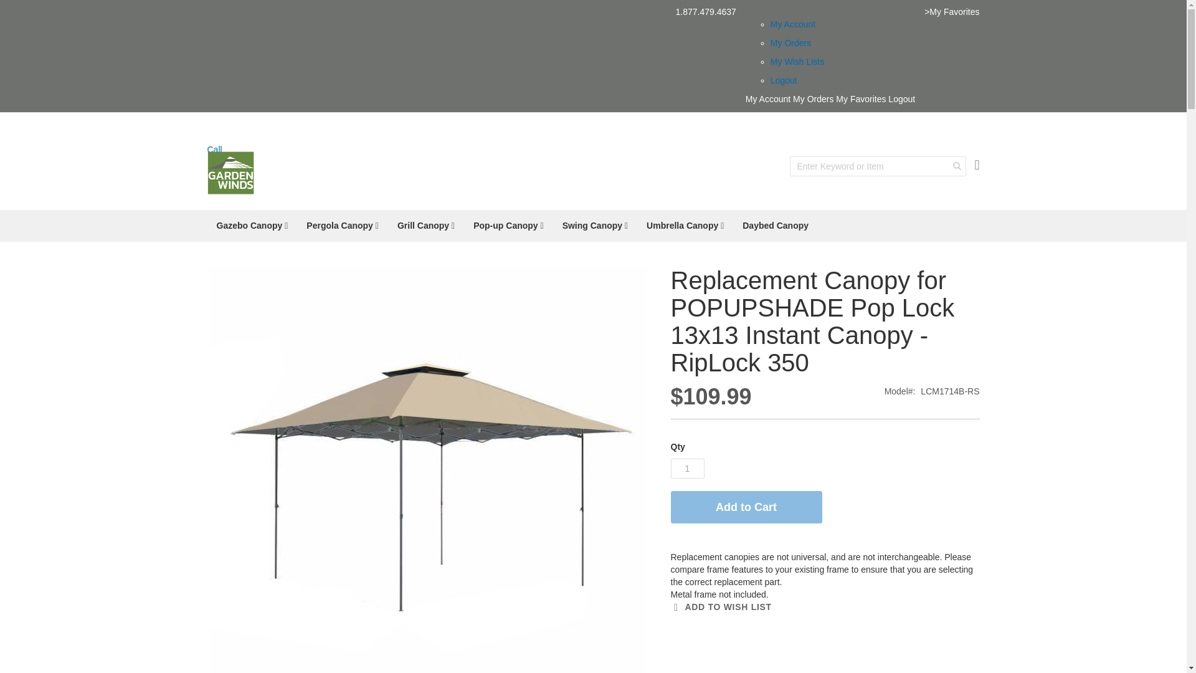 The width and height of the screenshot is (1196, 673). What do you see at coordinates (230, 173) in the screenshot?
I see `GardenWinds.com: The Premier Home and Garden Retailer` at bounding box center [230, 173].